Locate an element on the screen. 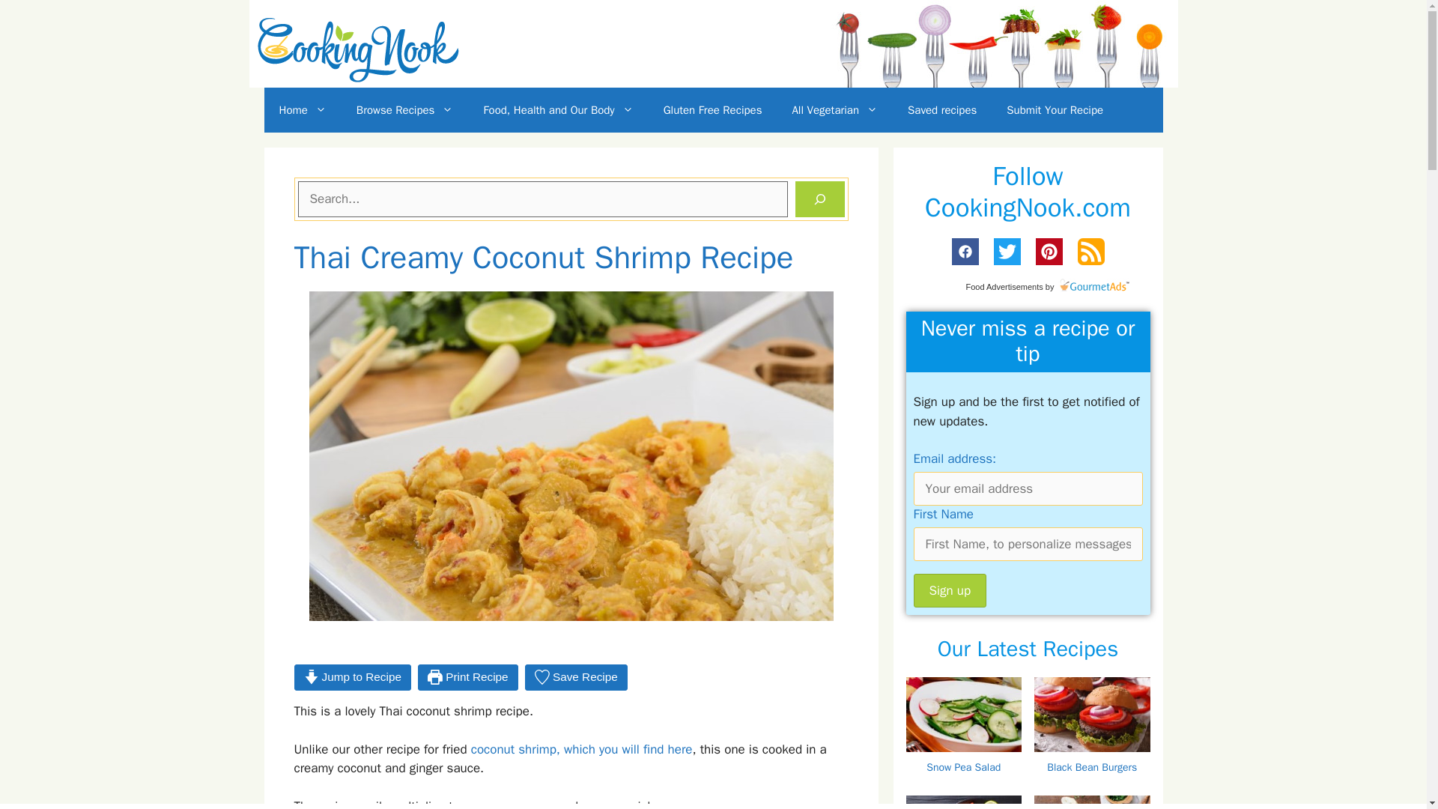 The height and width of the screenshot is (809, 1438). Food Advertisements is located at coordinates (1004, 286).